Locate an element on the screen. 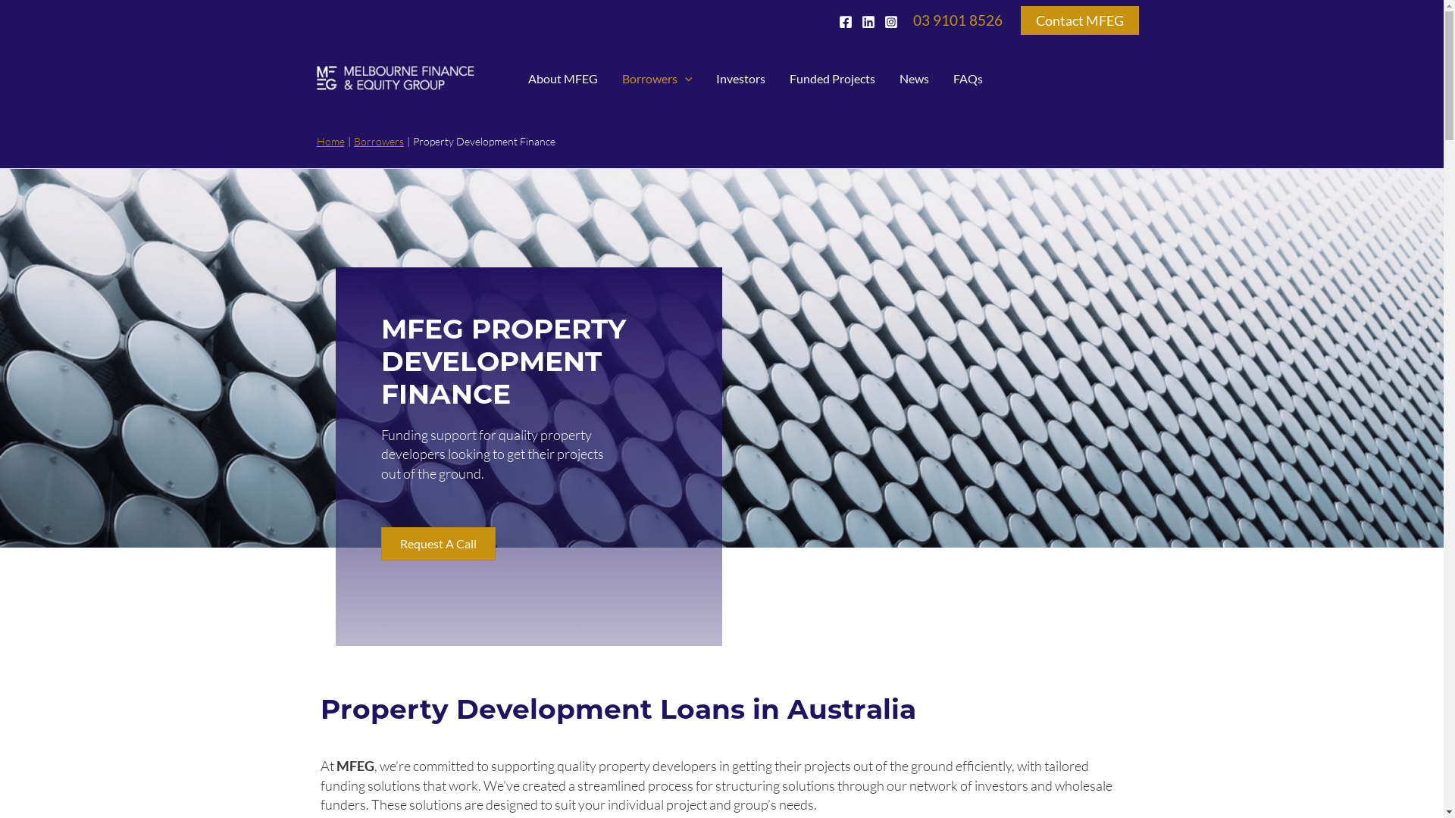  News is located at coordinates (914, 77).